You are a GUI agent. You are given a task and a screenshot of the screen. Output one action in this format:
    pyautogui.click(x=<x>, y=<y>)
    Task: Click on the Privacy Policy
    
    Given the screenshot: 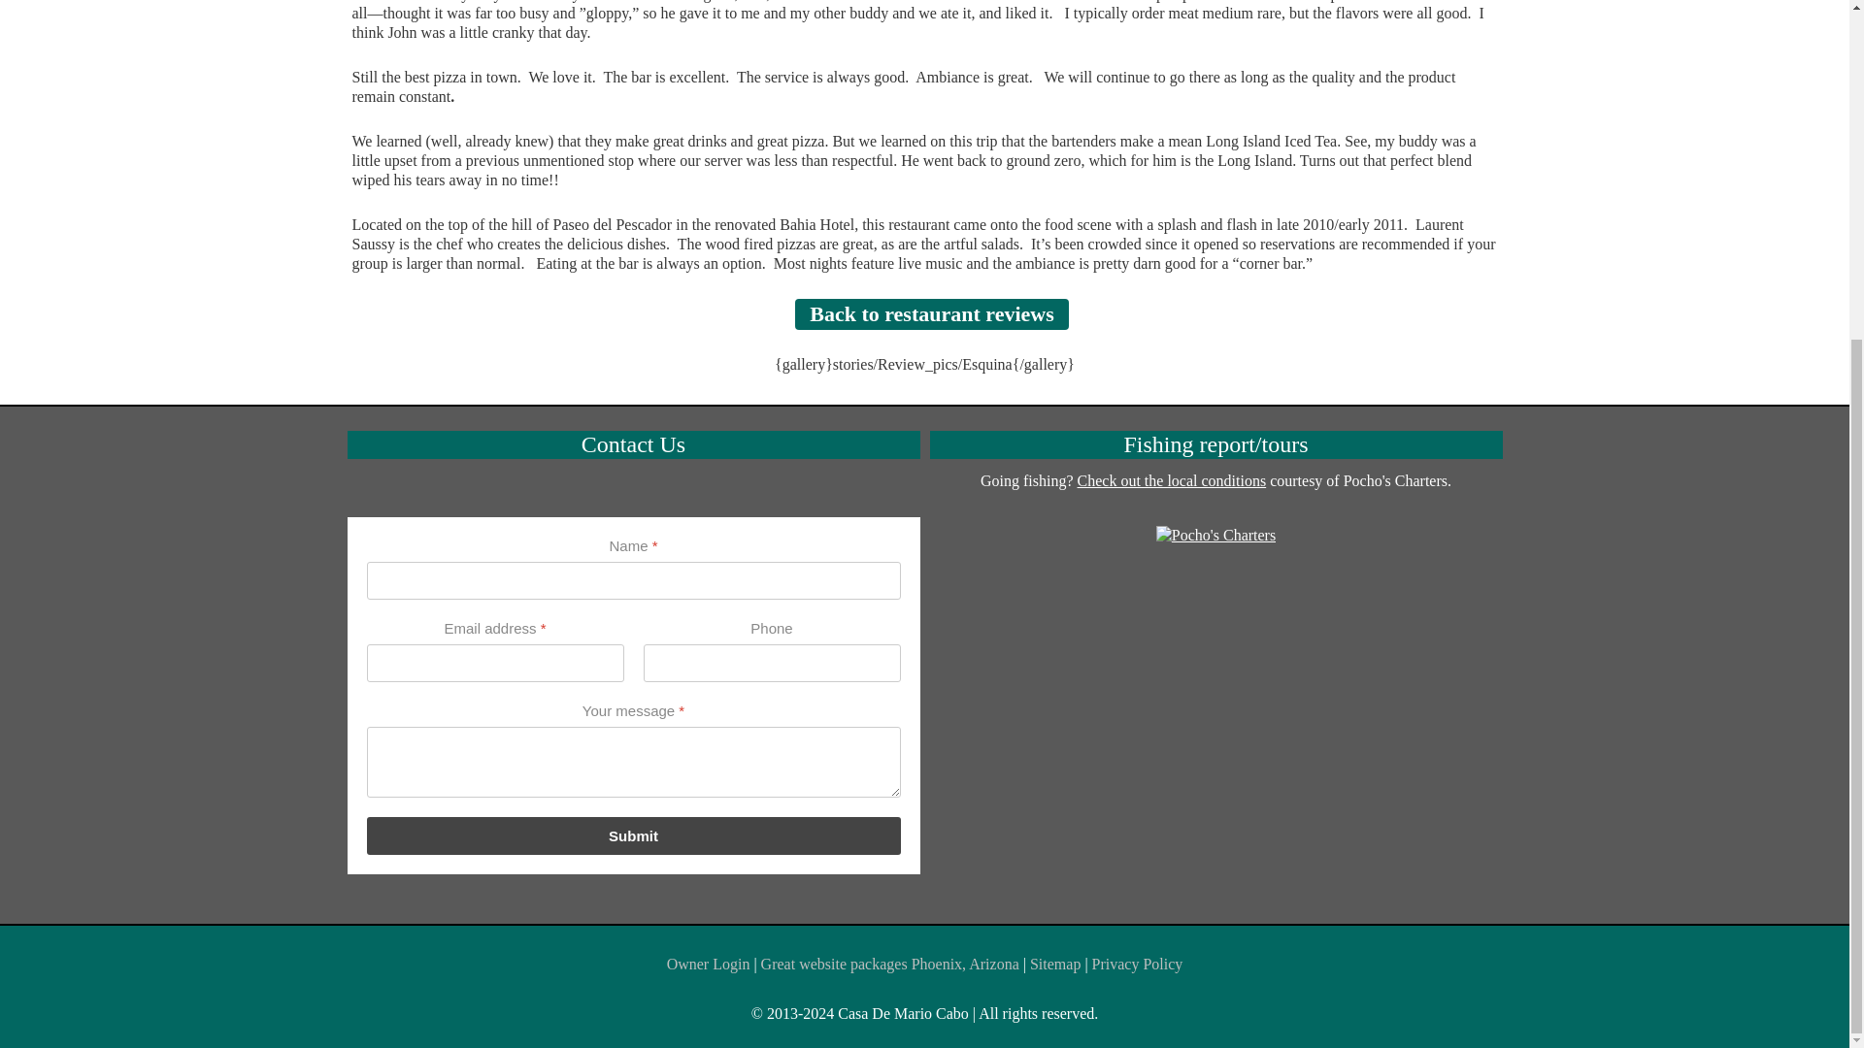 What is the action you would take?
    pyautogui.click(x=1138, y=964)
    